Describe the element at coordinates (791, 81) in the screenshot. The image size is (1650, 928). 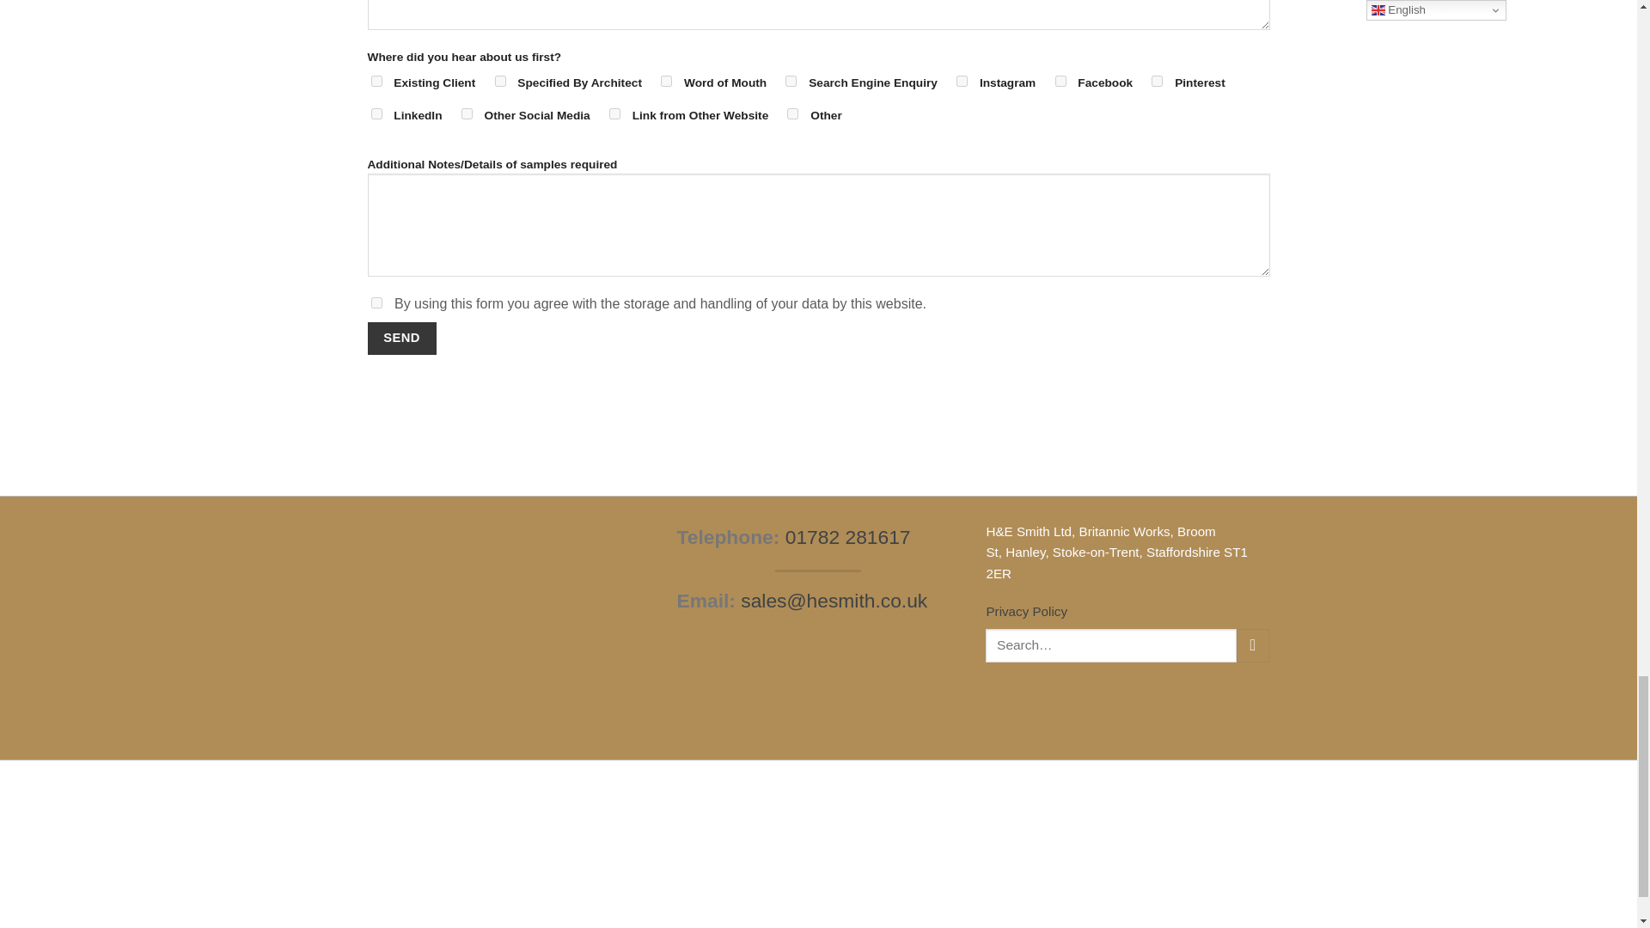
I see `Search Engine Enquiry` at that location.